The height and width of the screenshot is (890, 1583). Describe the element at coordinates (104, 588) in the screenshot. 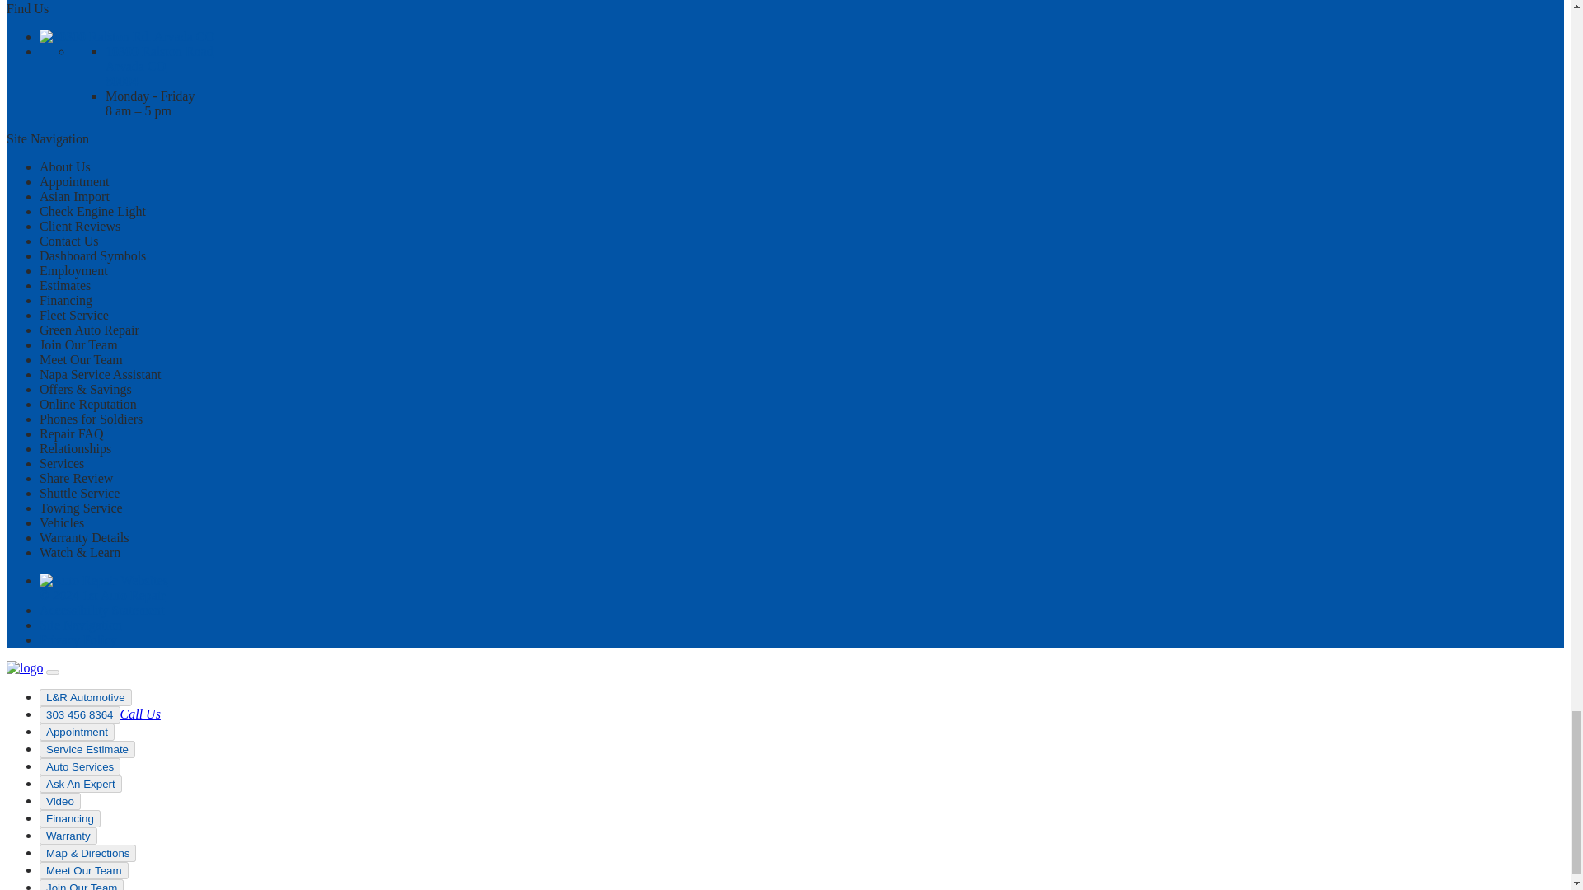

I see `Auto Repair Websites` at that location.